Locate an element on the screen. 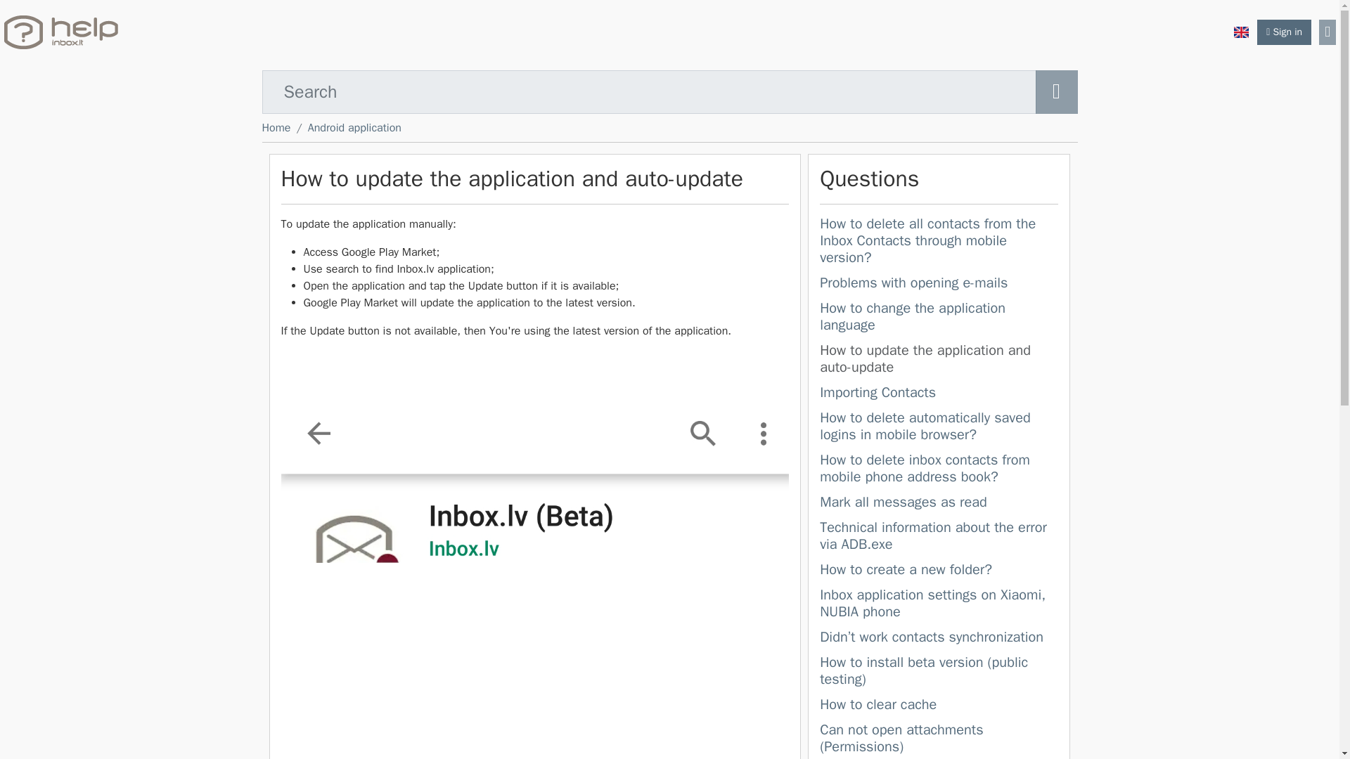 This screenshot has width=1350, height=759. Mark all messages as read is located at coordinates (939, 504).